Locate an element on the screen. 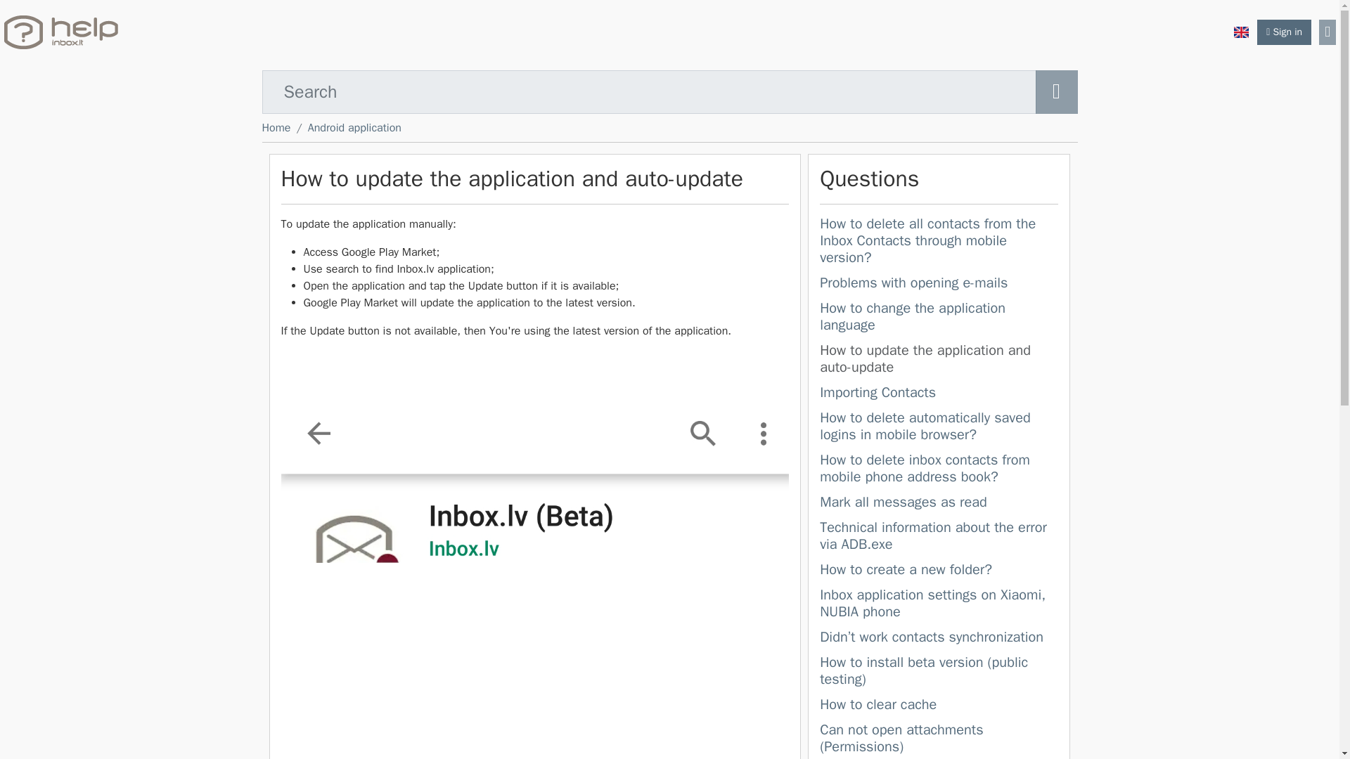 This screenshot has width=1350, height=759. Mark all messages as read is located at coordinates (939, 504).